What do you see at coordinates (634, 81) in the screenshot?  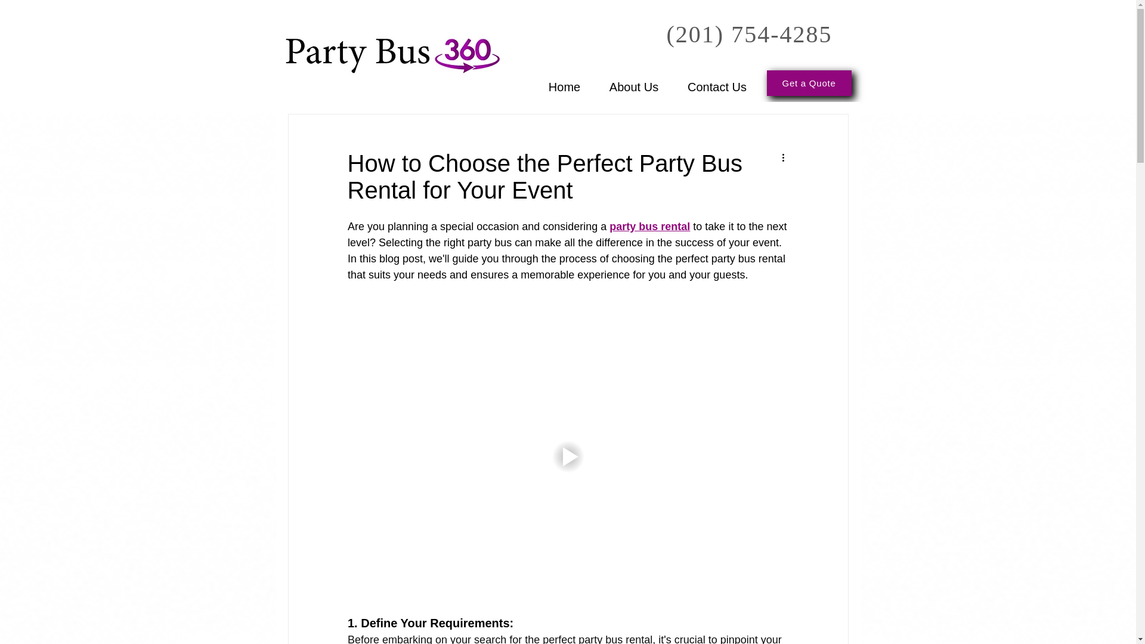 I see `About Us` at bounding box center [634, 81].